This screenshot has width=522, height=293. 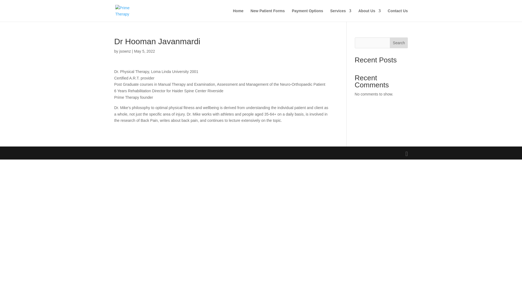 I want to click on jsownz, so click(x=125, y=51).